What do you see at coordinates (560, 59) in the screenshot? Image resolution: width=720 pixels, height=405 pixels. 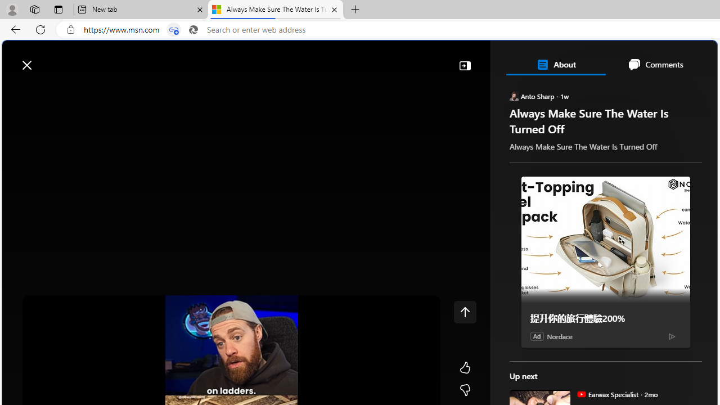 I see `Open Copilot` at bounding box center [560, 59].